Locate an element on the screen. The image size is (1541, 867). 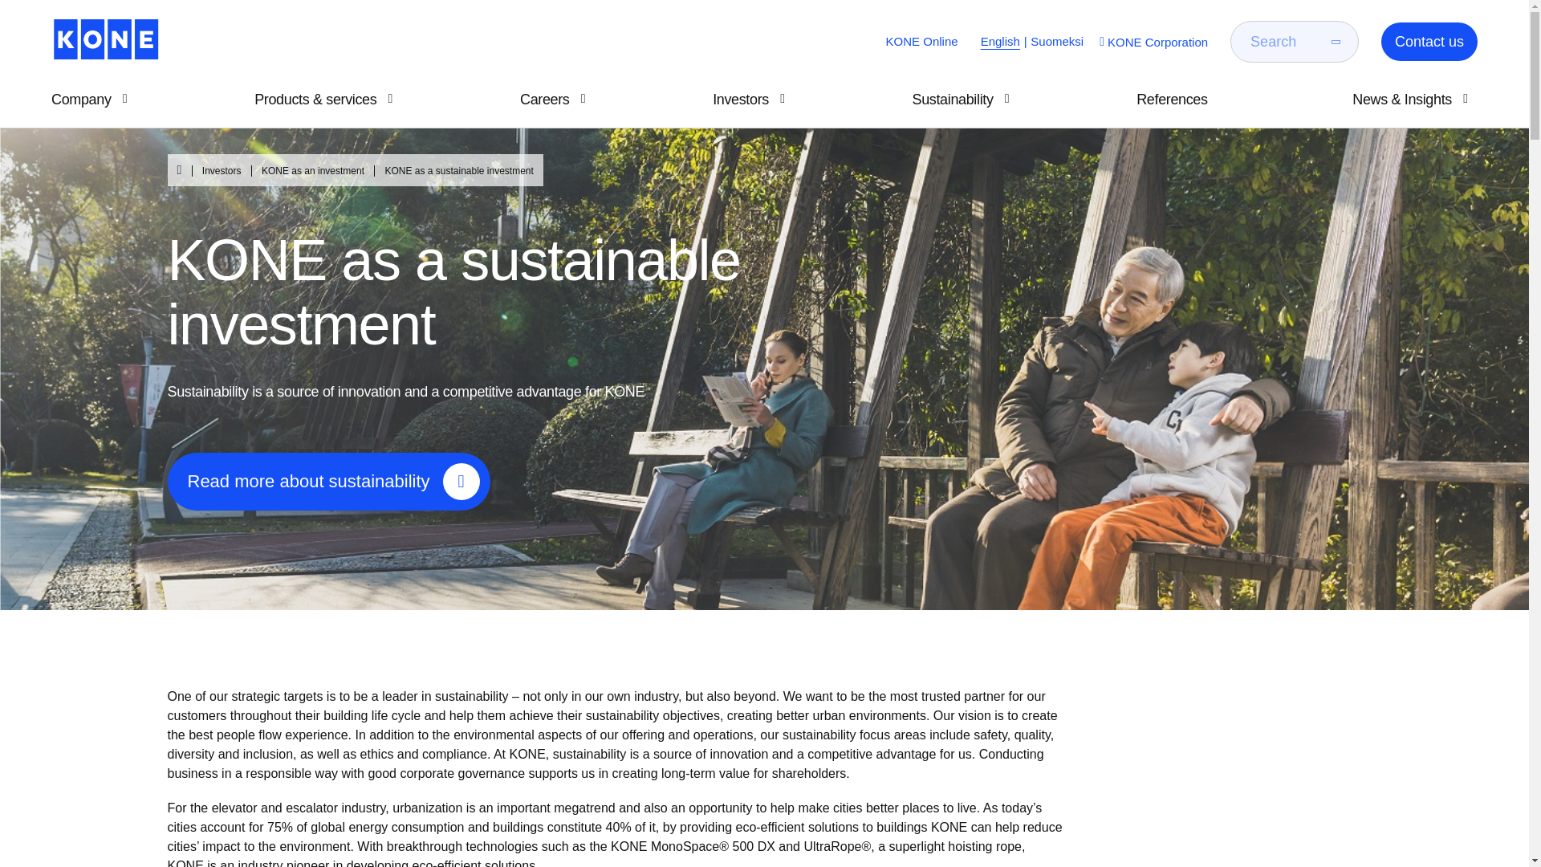
Suomeksi is located at coordinates (1056, 42).